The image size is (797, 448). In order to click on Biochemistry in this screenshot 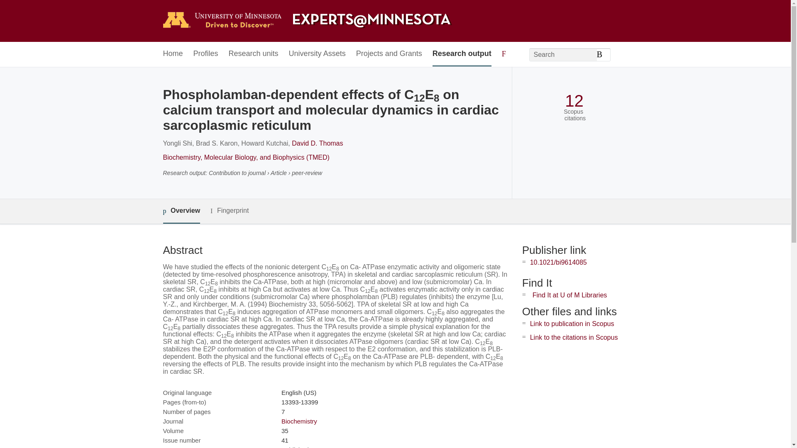, I will do `click(299, 421)`.